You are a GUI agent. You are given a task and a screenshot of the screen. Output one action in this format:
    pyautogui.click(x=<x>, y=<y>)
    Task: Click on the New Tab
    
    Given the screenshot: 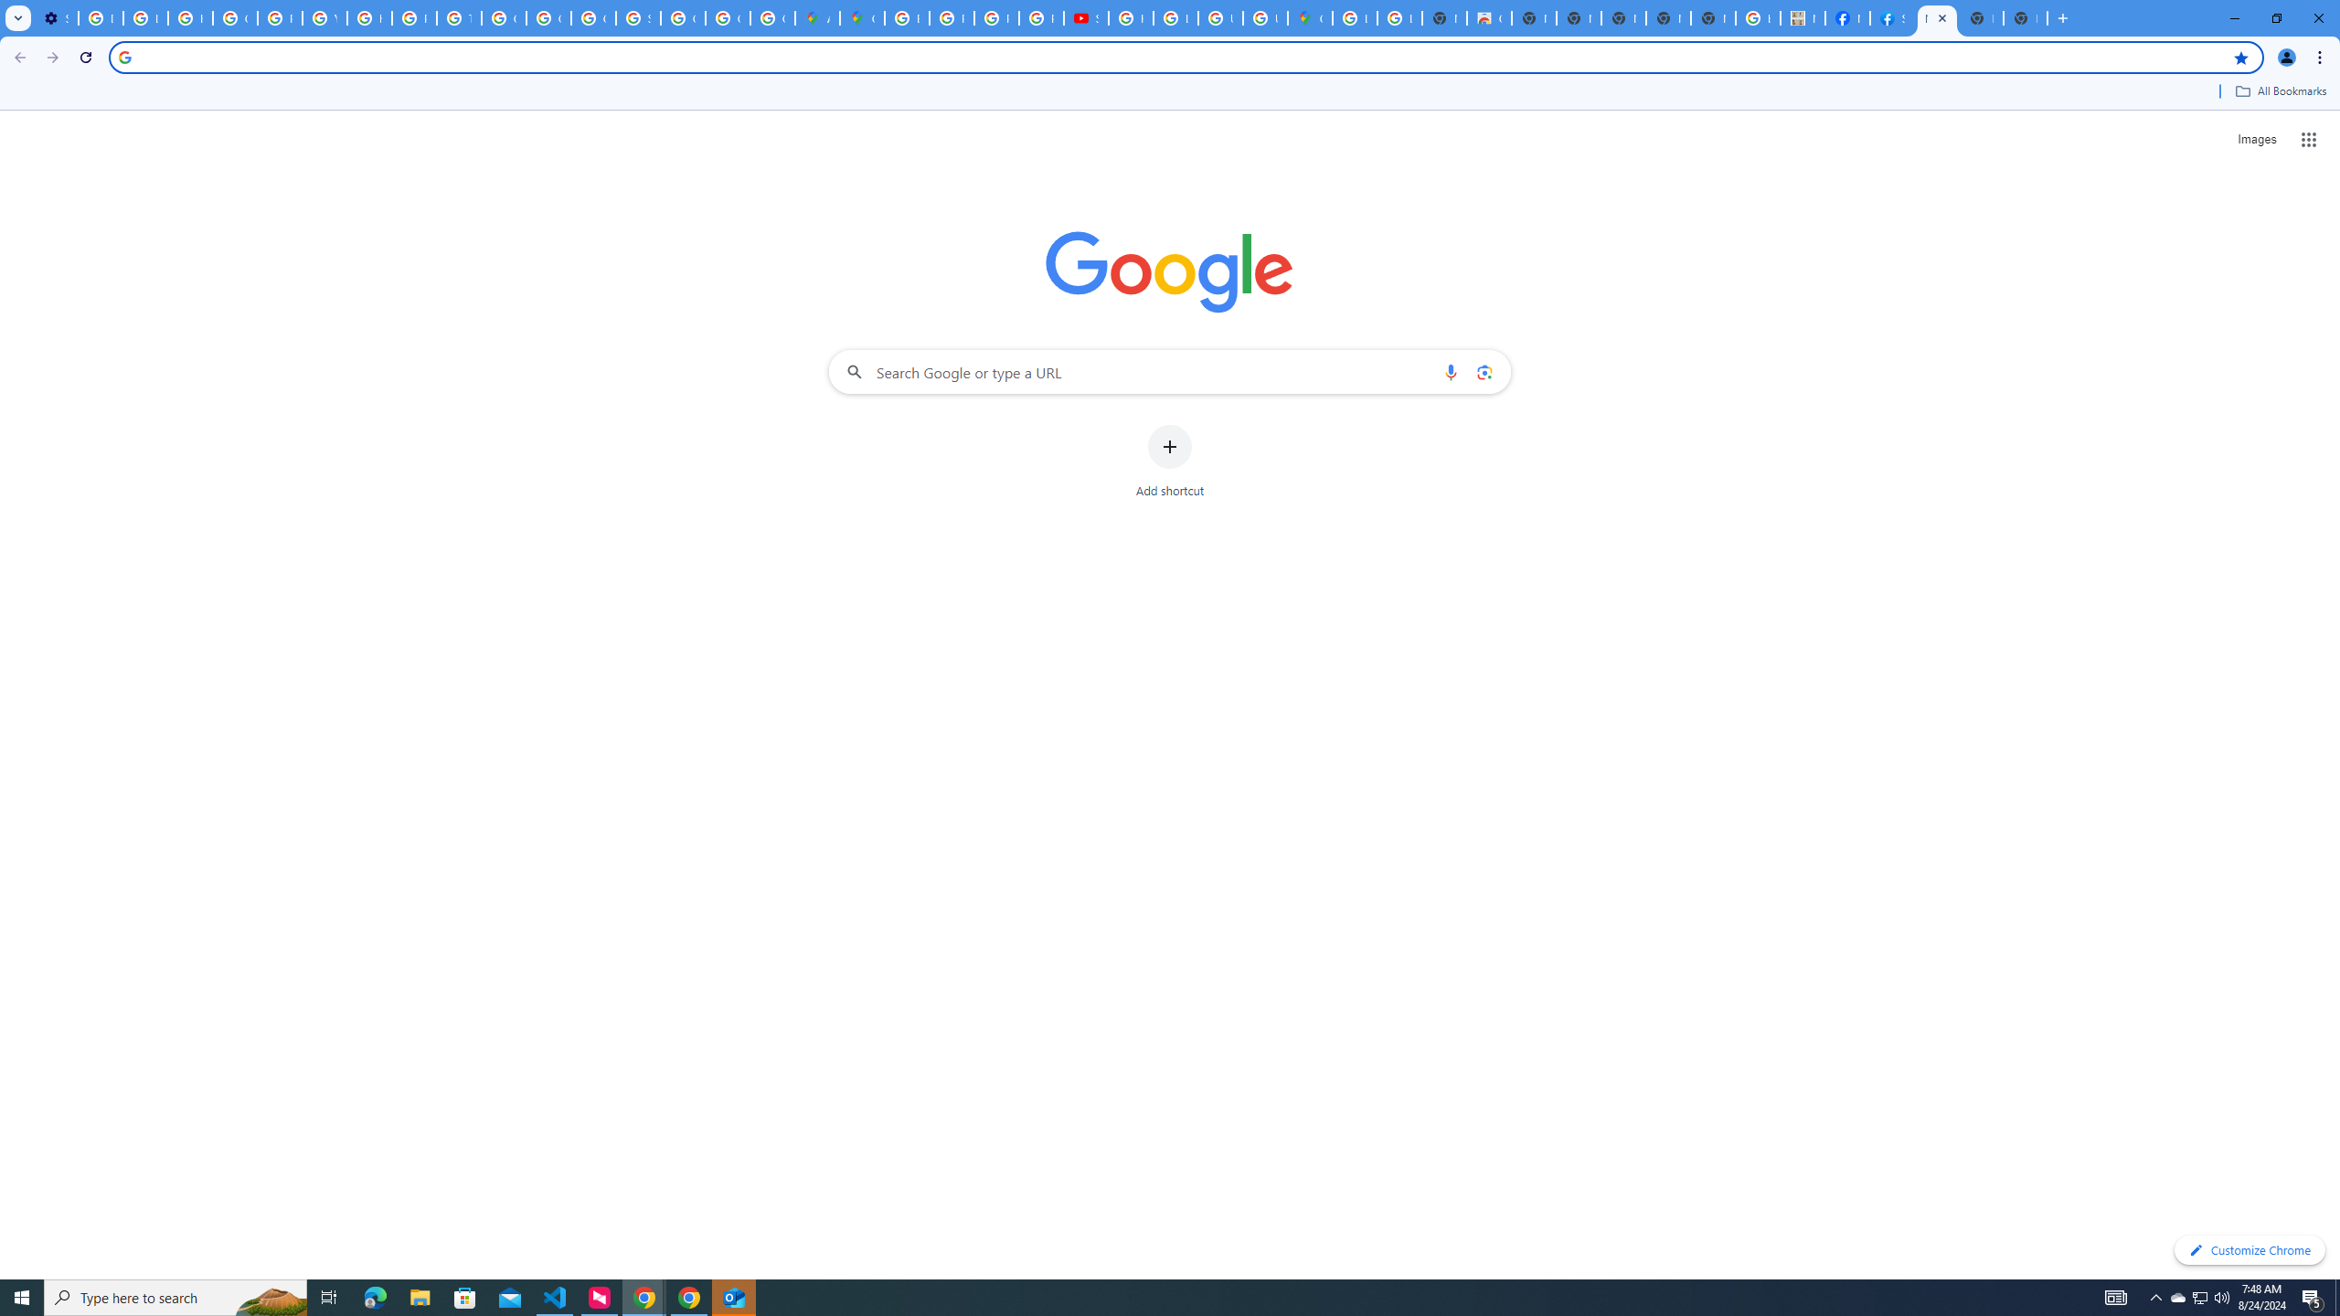 What is the action you would take?
    pyautogui.click(x=2026, y=18)
    